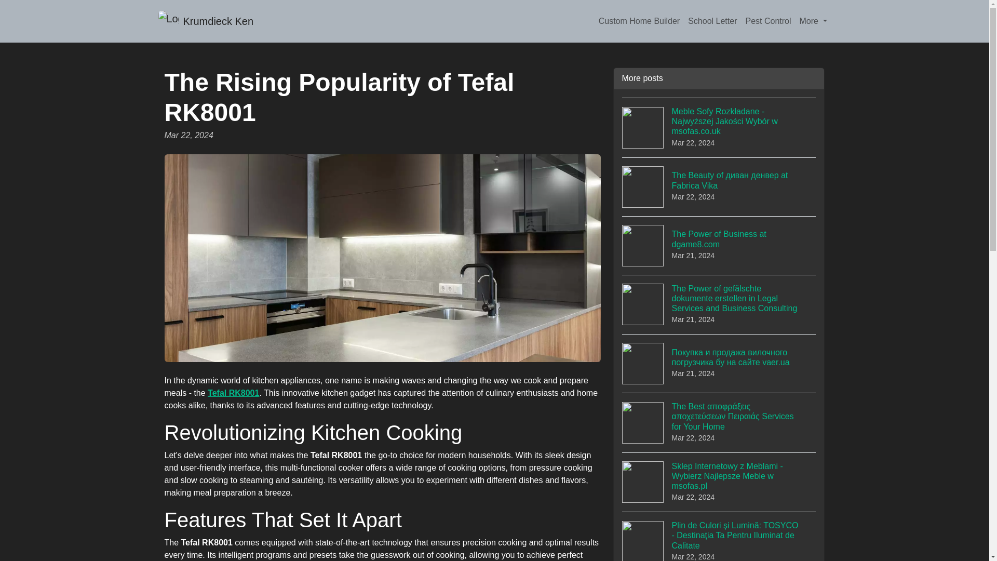  What do you see at coordinates (813, 21) in the screenshot?
I see `More` at bounding box center [813, 21].